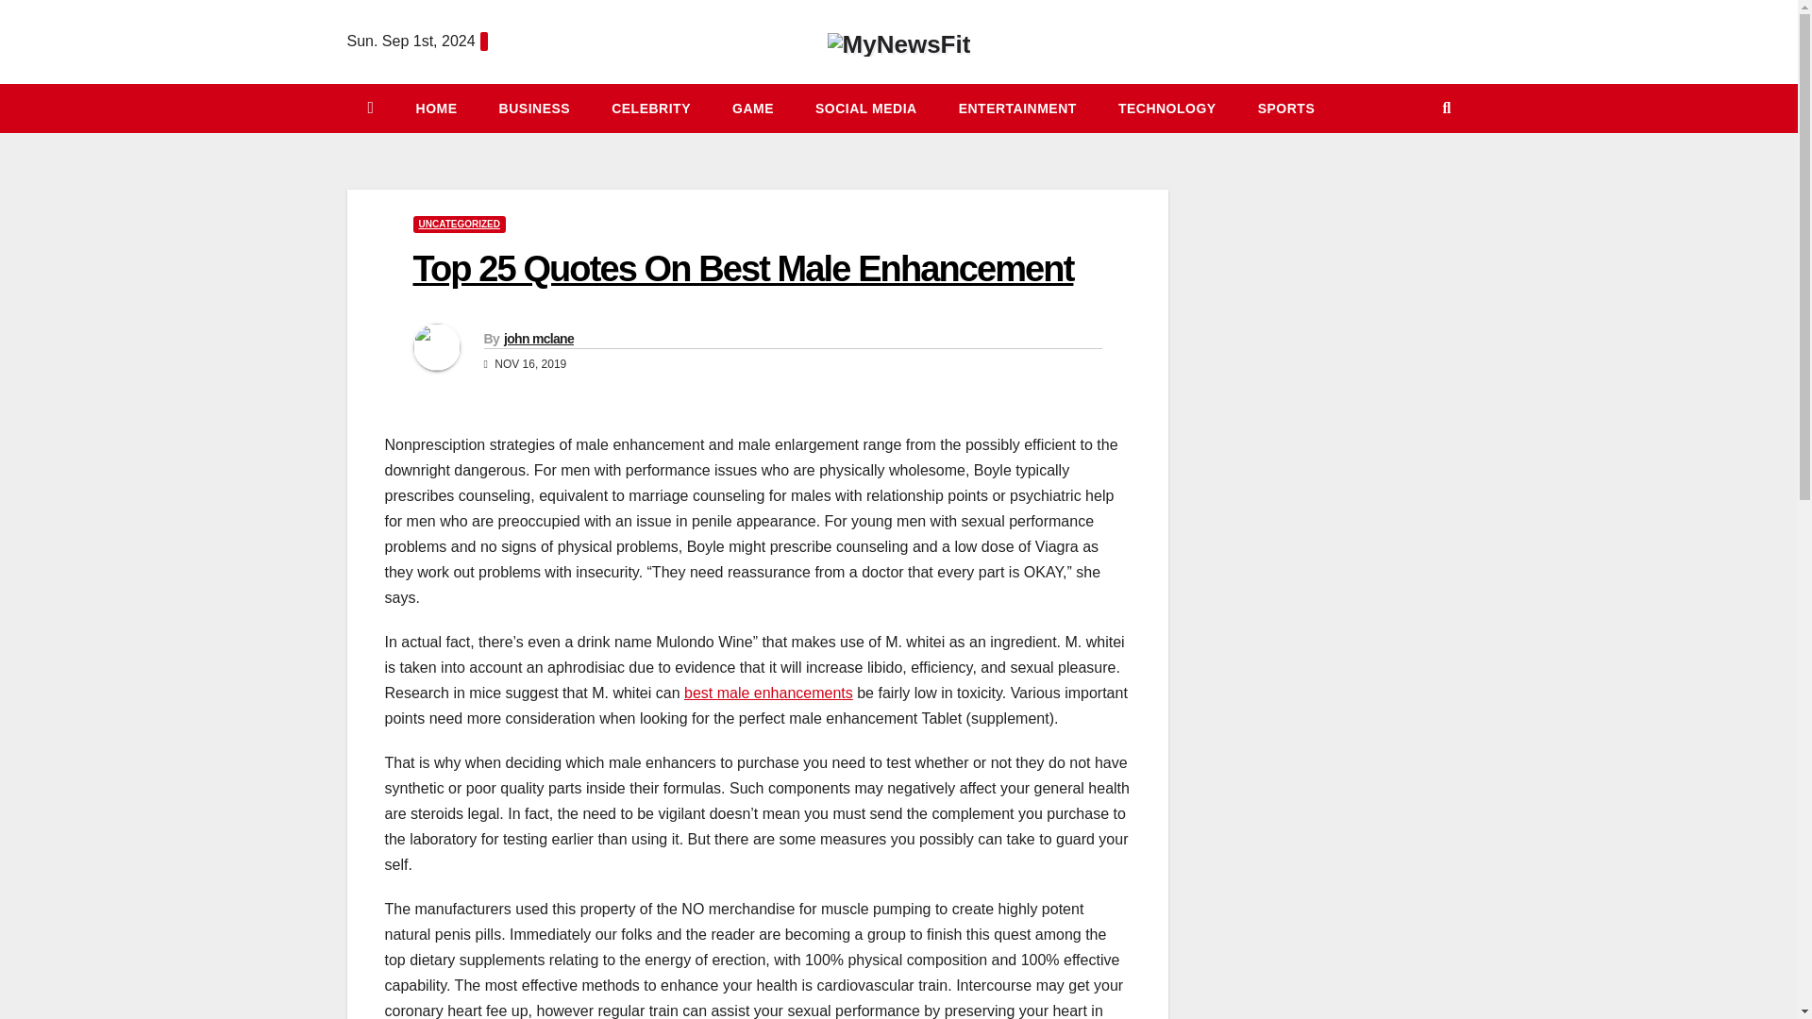 The image size is (1812, 1019). I want to click on Top 25 Quotes On Best Male Enhancement, so click(744, 268).